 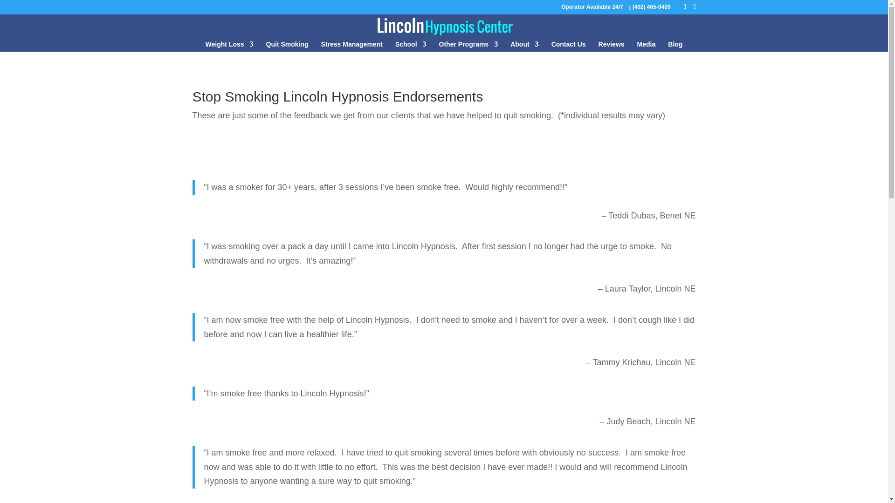 What do you see at coordinates (647, 46) in the screenshot?
I see `Media` at bounding box center [647, 46].